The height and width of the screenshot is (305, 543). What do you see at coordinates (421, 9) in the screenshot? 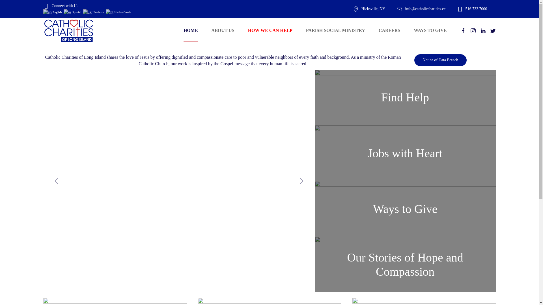
I see `info@catholiccharities.cc` at bounding box center [421, 9].